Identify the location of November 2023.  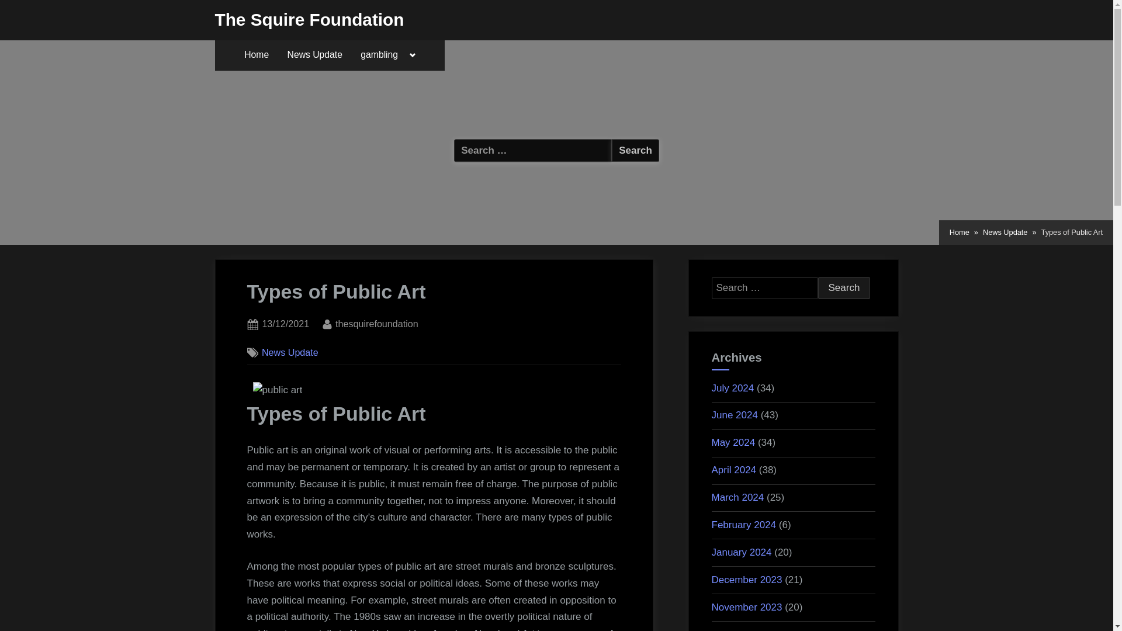
(747, 607).